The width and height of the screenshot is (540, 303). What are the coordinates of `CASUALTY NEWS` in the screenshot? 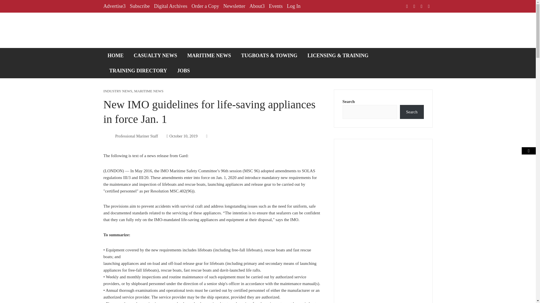 It's located at (155, 55).